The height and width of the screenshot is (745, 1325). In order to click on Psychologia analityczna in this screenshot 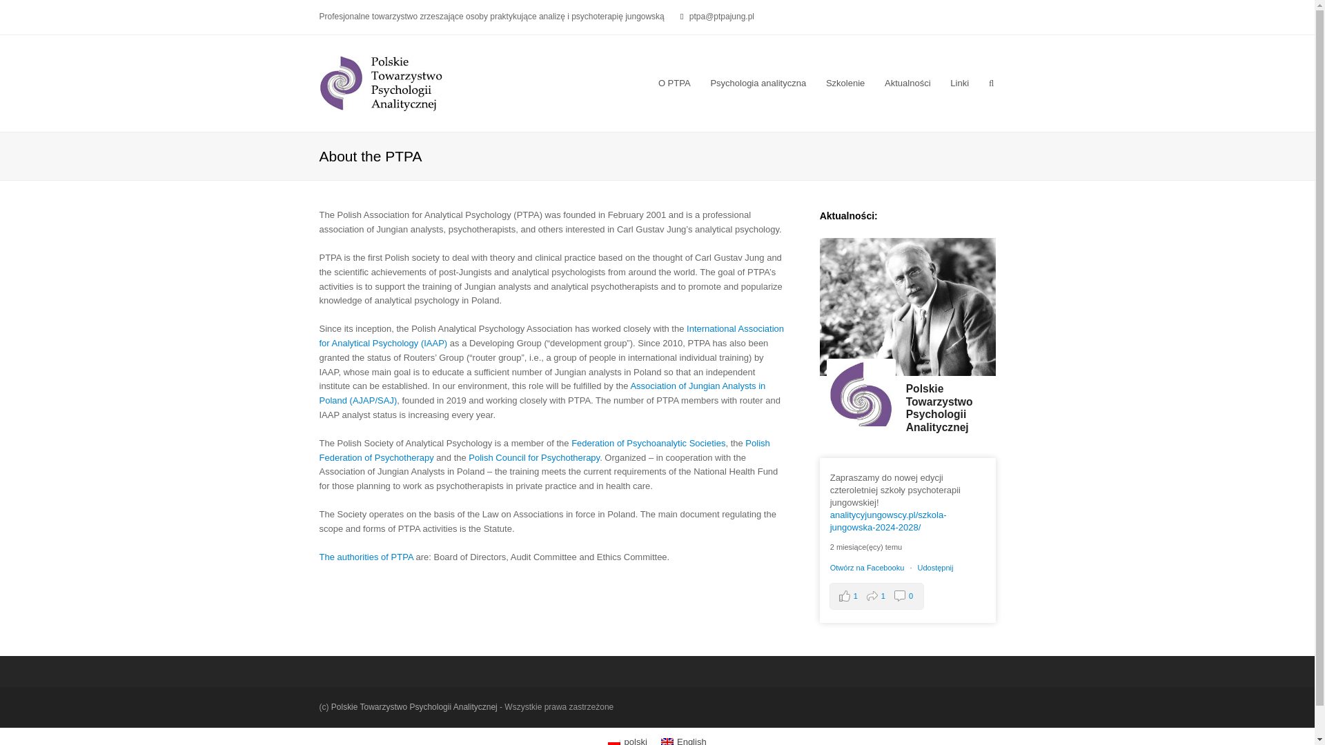, I will do `click(758, 83)`.